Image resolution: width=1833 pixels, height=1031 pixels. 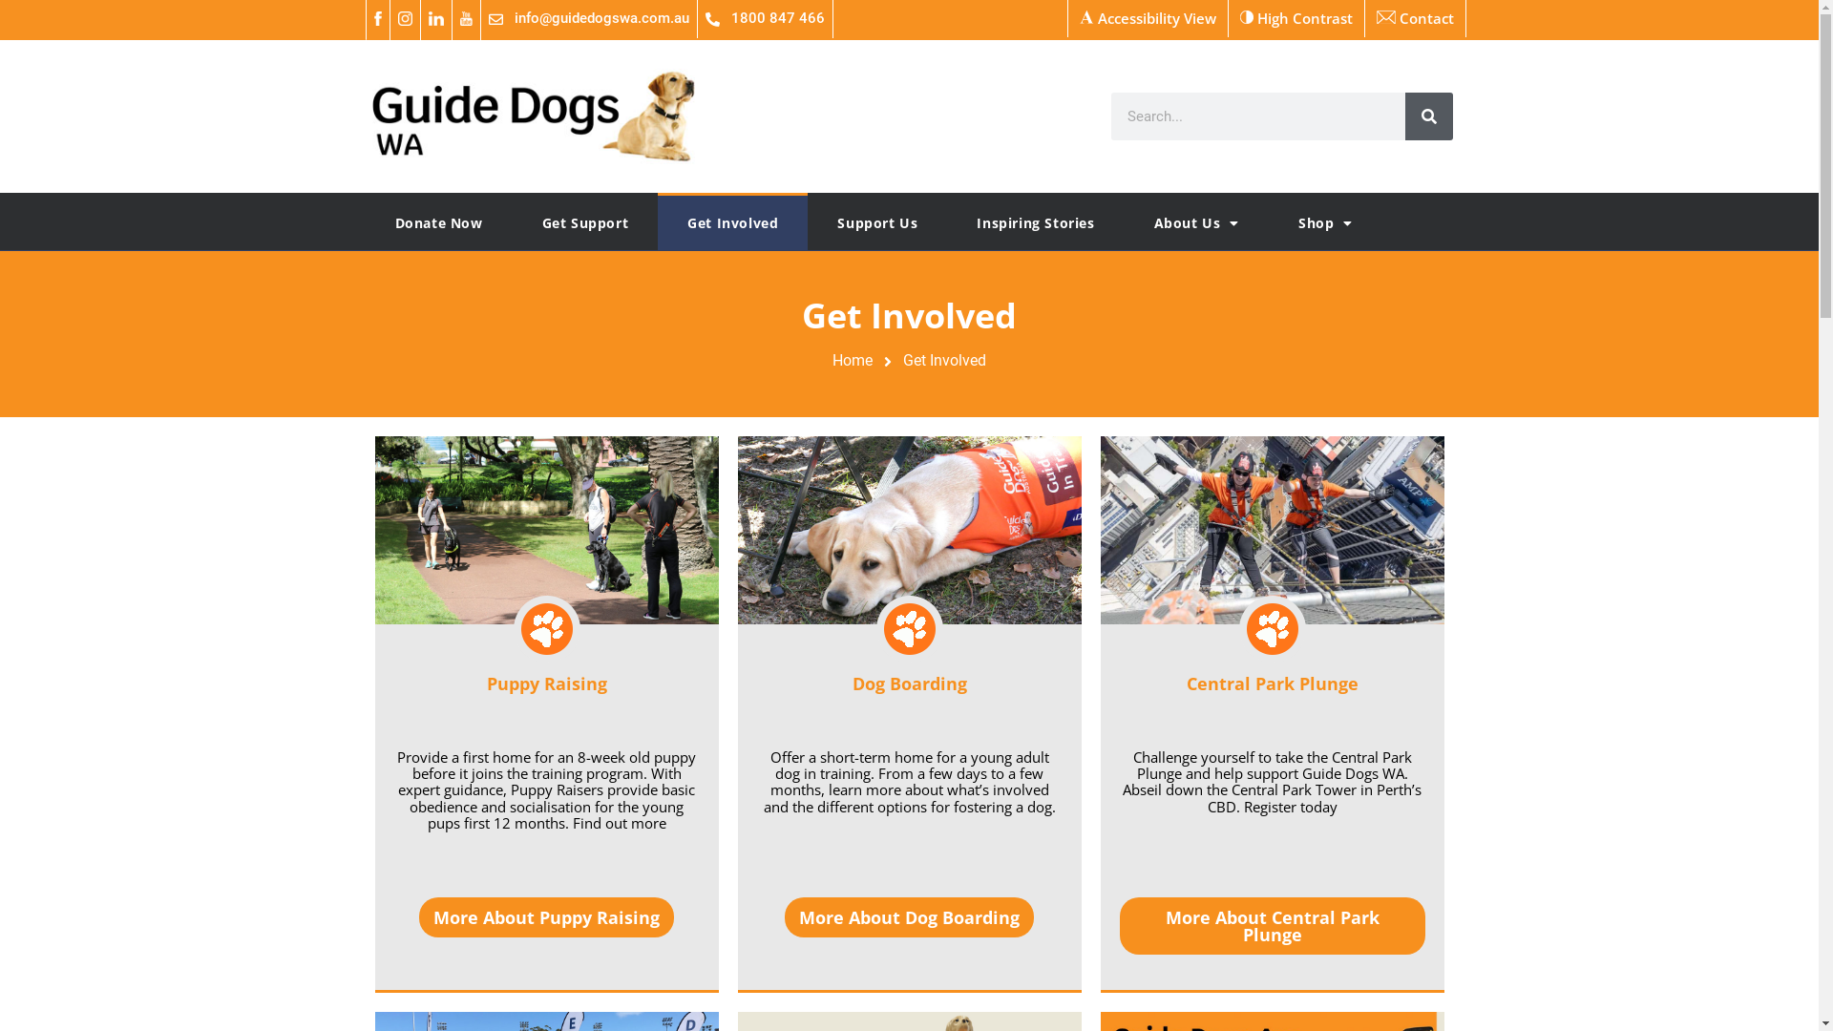 I want to click on Get Involved, so click(x=733, y=221).